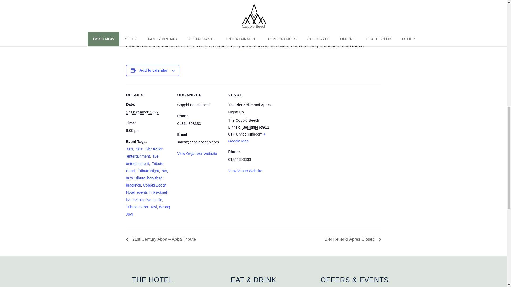 This screenshot has width=511, height=287. I want to click on Berkshire, so click(250, 127).